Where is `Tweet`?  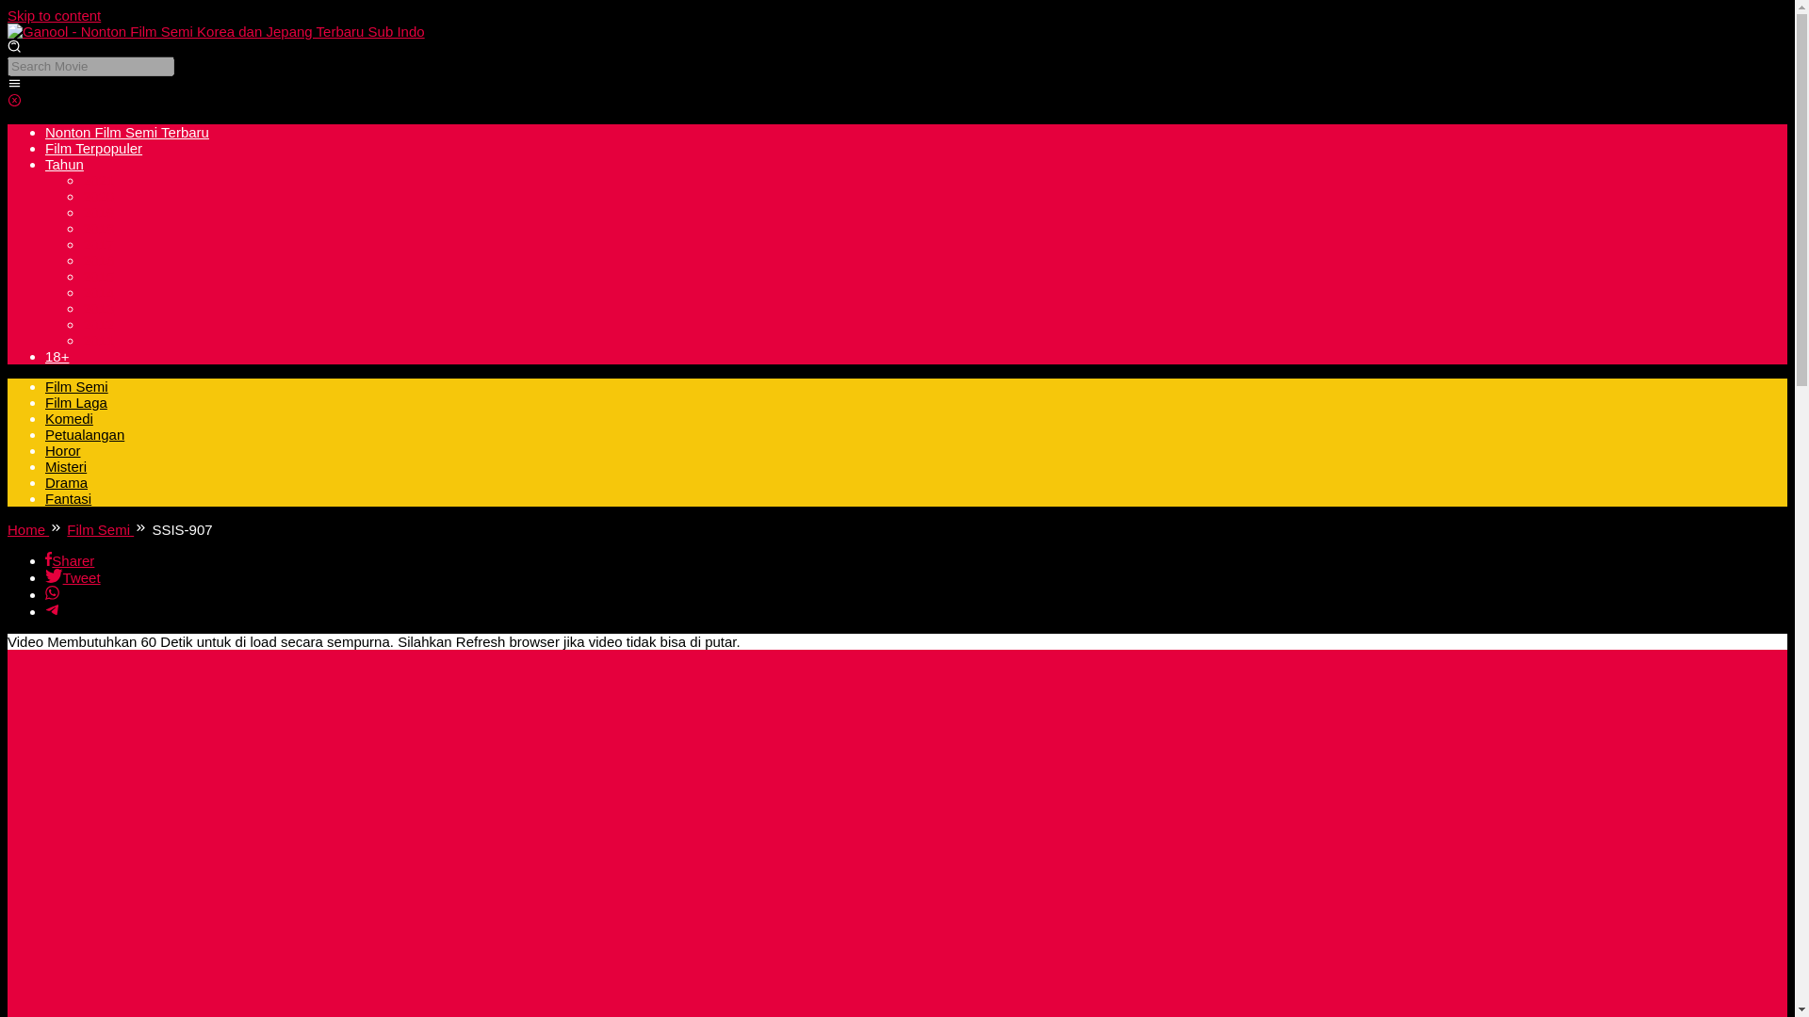
Tweet is located at coordinates (73, 577).